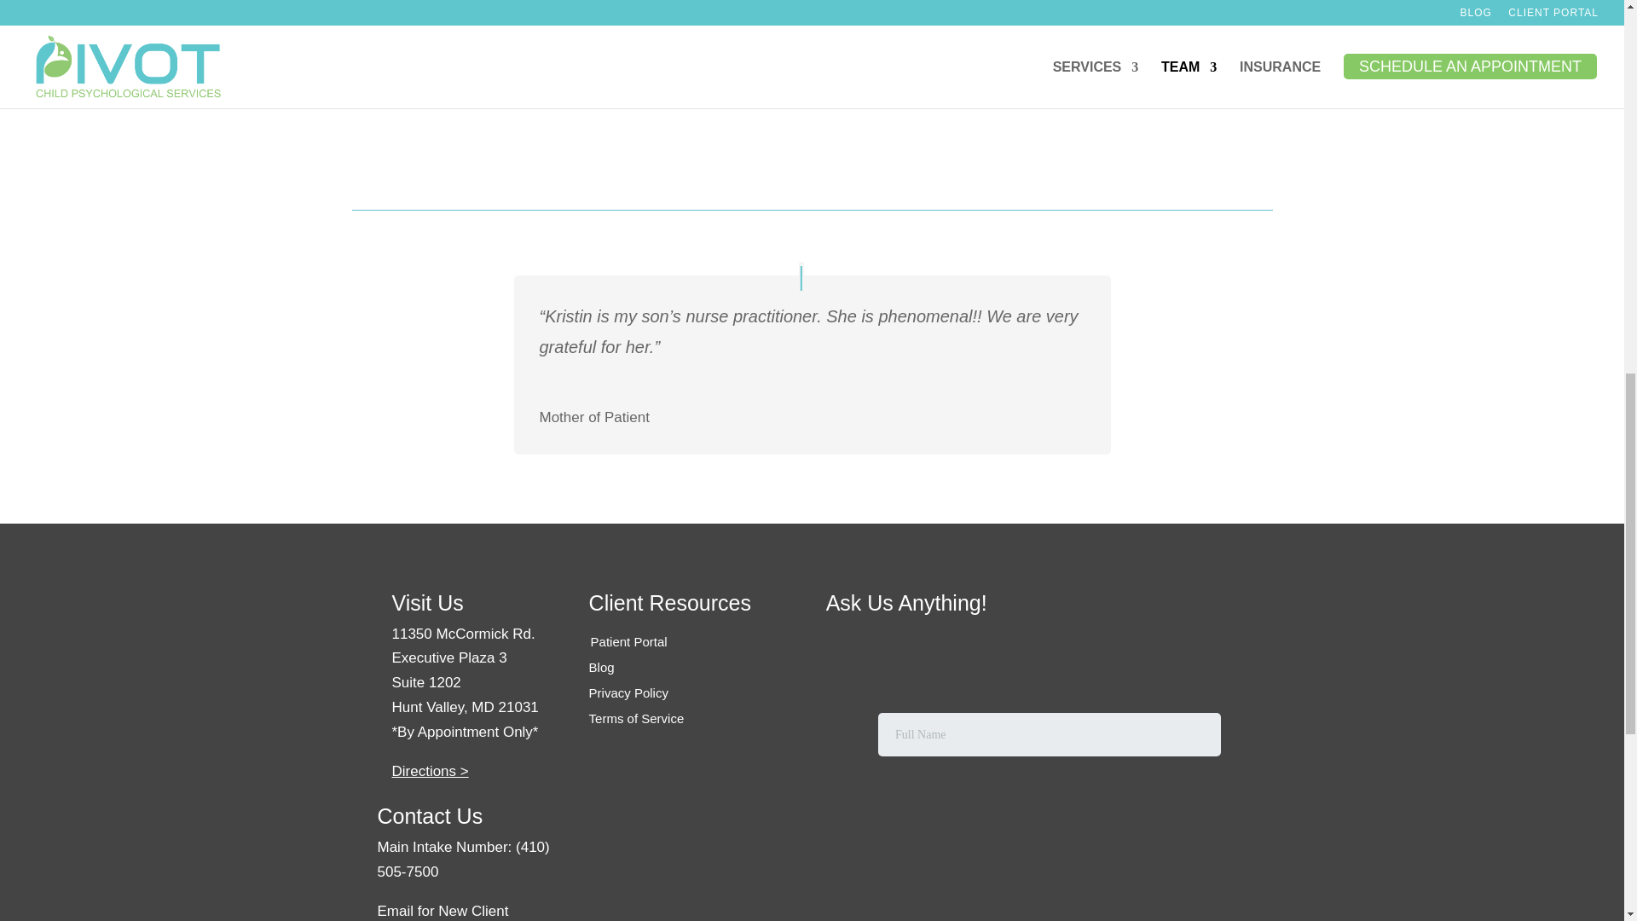 The width and height of the screenshot is (1637, 921). Describe the element at coordinates (428, 603) in the screenshot. I see `Visit Us` at that location.